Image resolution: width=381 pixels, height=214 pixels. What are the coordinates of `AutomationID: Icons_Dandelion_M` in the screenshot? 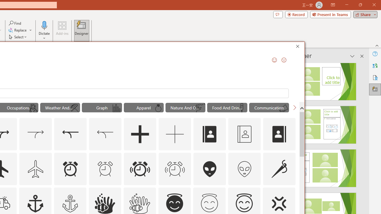 It's located at (200, 108).